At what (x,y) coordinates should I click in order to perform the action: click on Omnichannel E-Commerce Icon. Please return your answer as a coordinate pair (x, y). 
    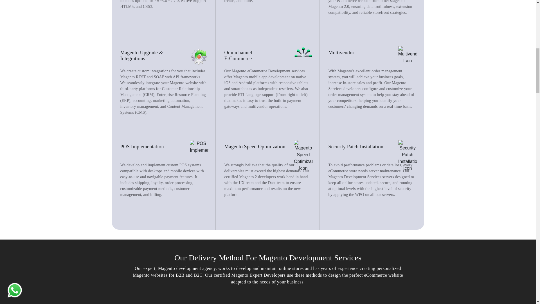
    Looking at the image, I should click on (303, 55).